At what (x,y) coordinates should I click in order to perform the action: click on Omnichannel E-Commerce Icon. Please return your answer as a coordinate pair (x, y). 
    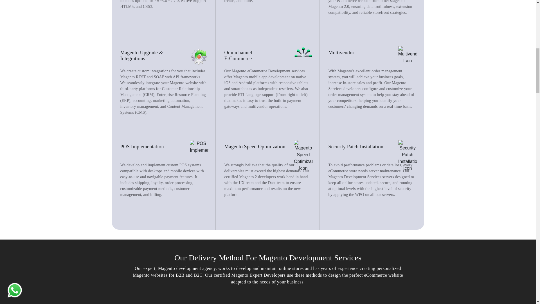
    Looking at the image, I should click on (303, 55).